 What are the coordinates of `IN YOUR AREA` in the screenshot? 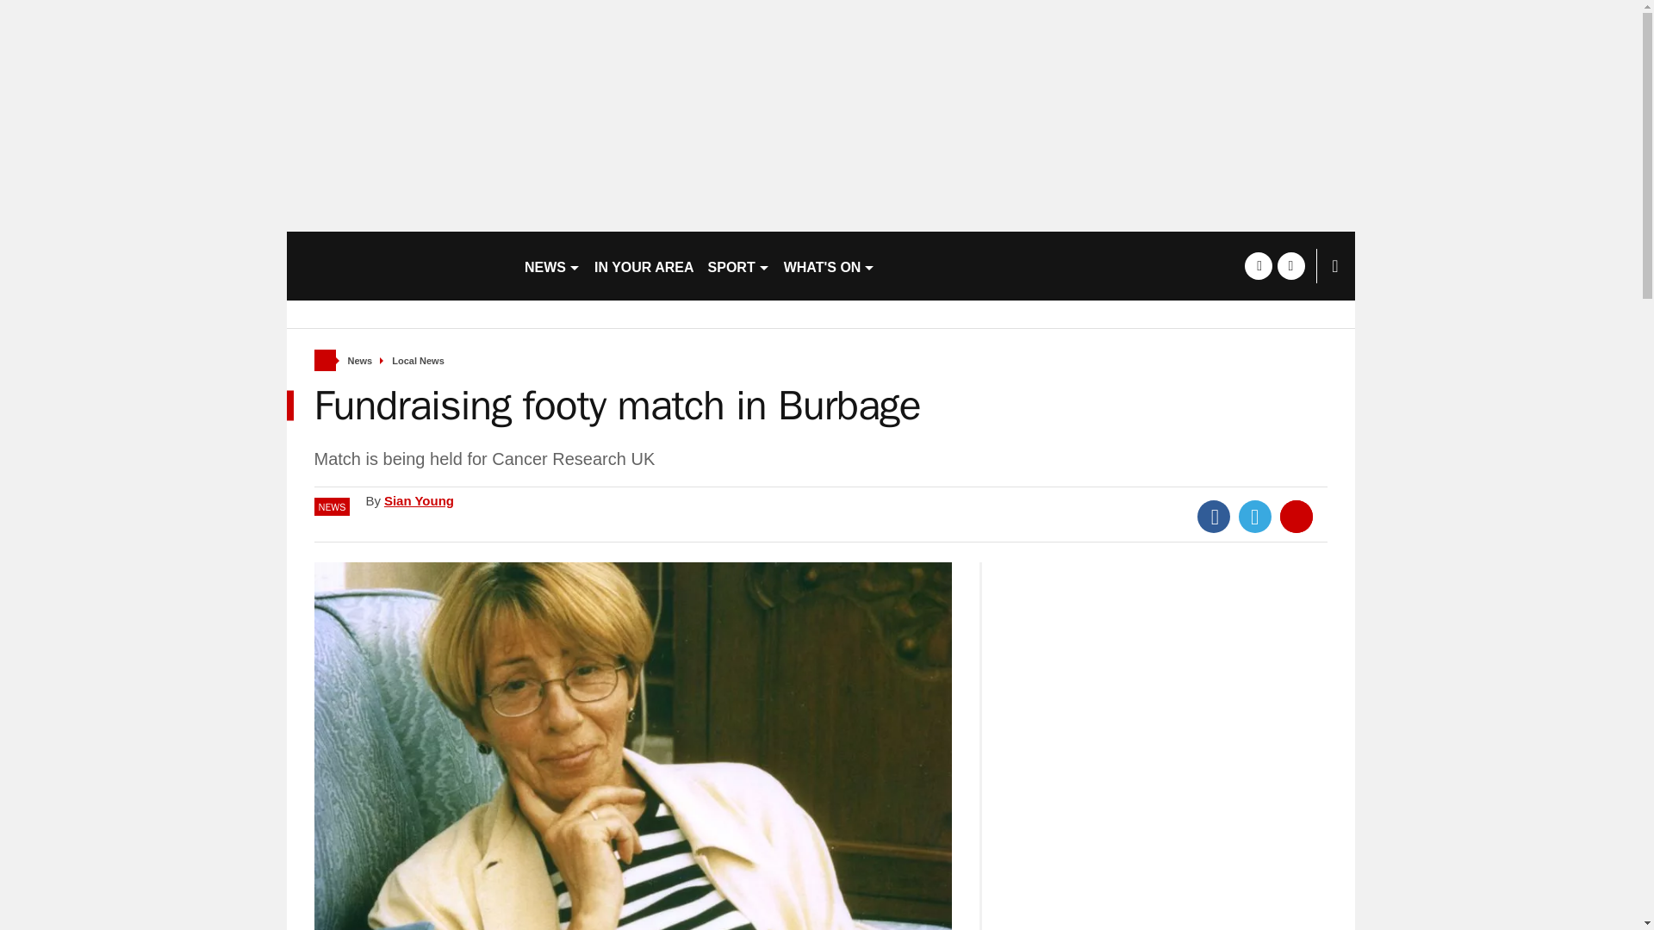 It's located at (644, 265).